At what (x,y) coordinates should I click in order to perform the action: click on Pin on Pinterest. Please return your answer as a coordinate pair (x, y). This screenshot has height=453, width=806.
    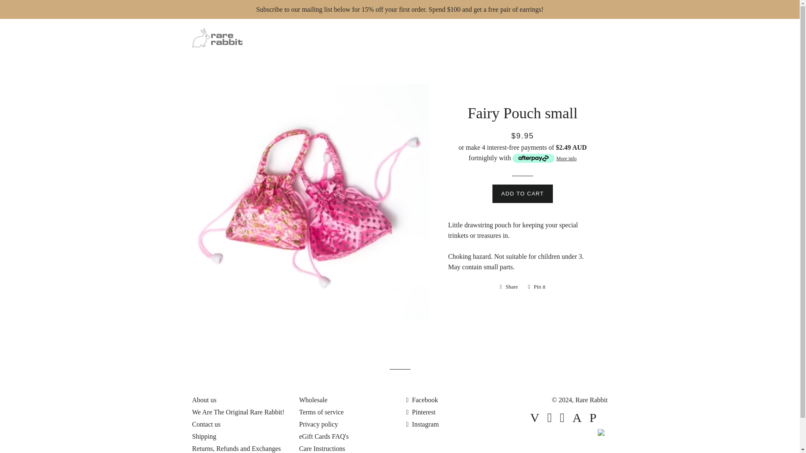
    Looking at the image, I should click on (536, 286).